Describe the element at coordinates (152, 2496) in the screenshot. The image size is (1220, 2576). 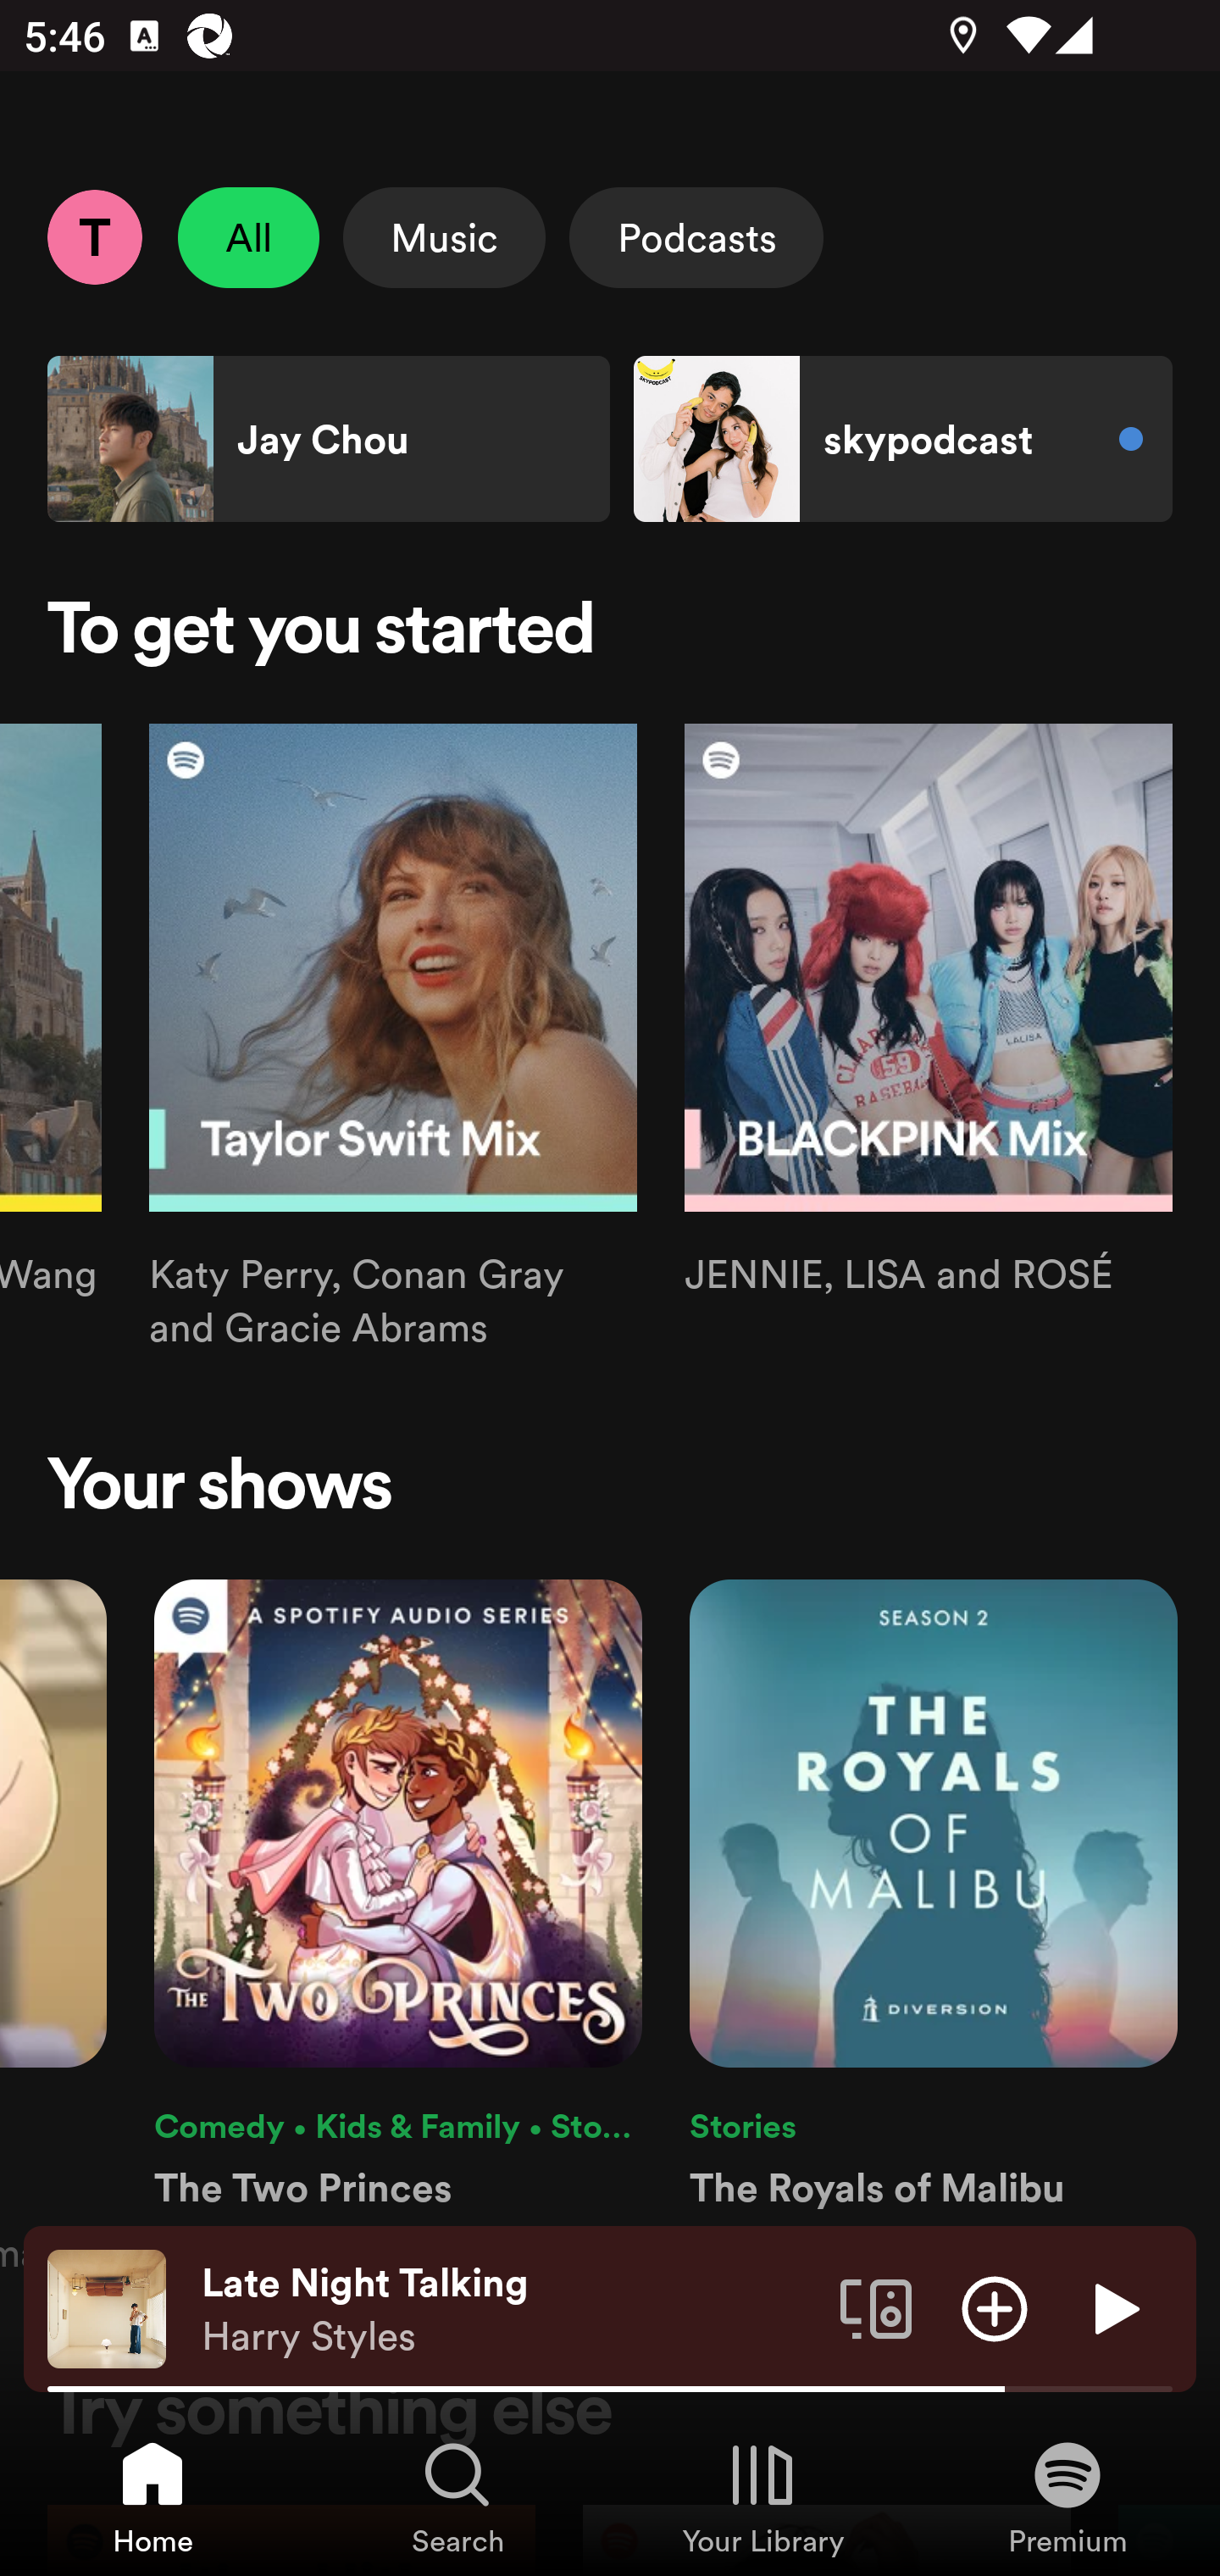
I see `Home, Tab 1 of 4 Home Home` at that location.